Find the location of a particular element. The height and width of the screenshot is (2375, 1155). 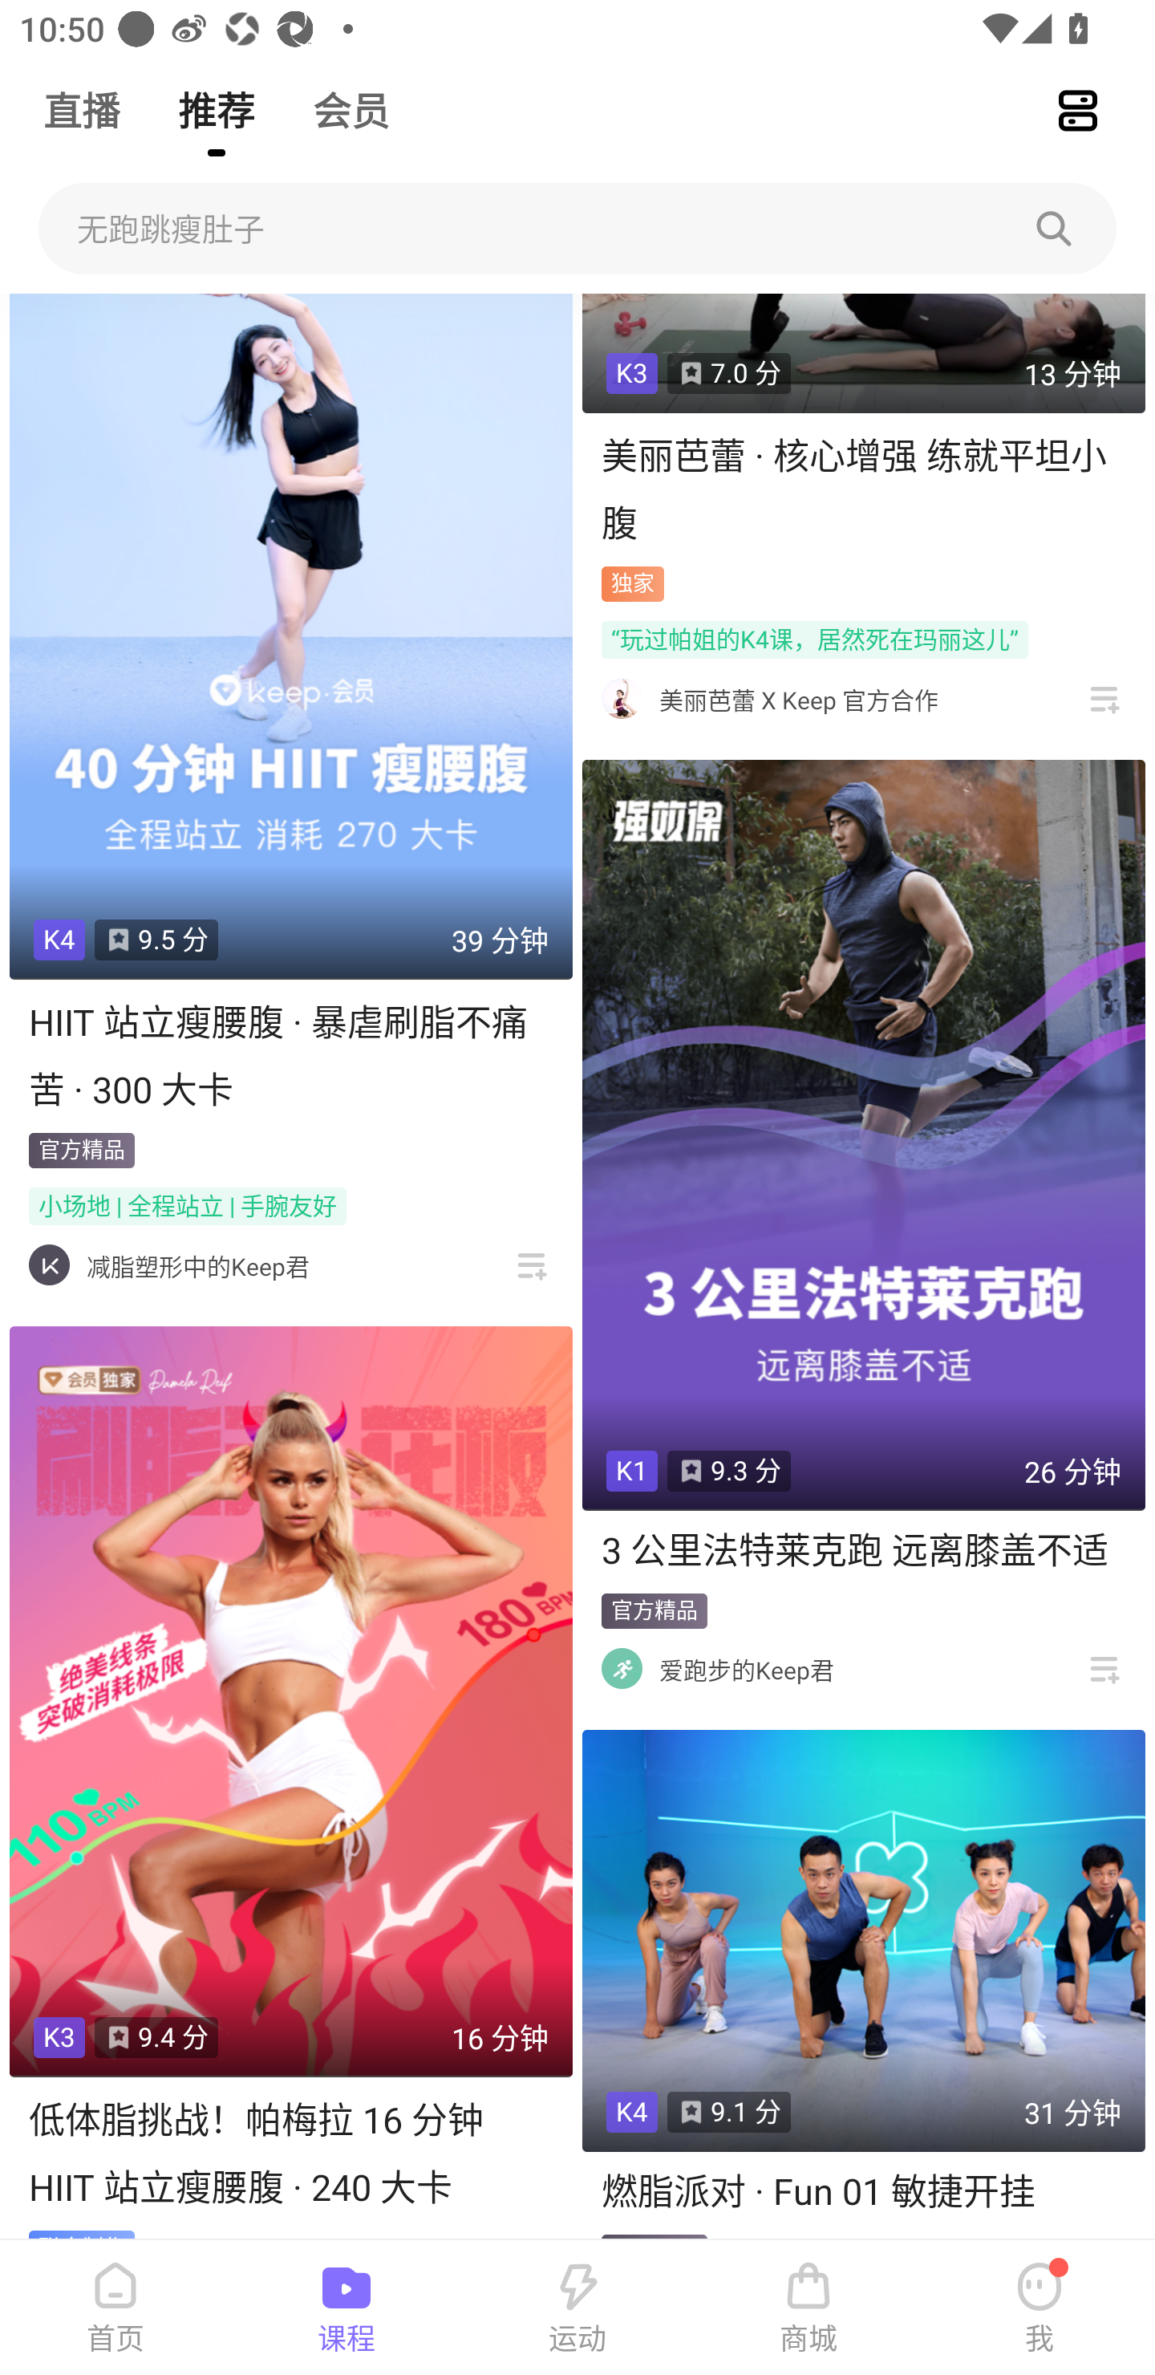

我 is located at coordinates (1039, 2308).